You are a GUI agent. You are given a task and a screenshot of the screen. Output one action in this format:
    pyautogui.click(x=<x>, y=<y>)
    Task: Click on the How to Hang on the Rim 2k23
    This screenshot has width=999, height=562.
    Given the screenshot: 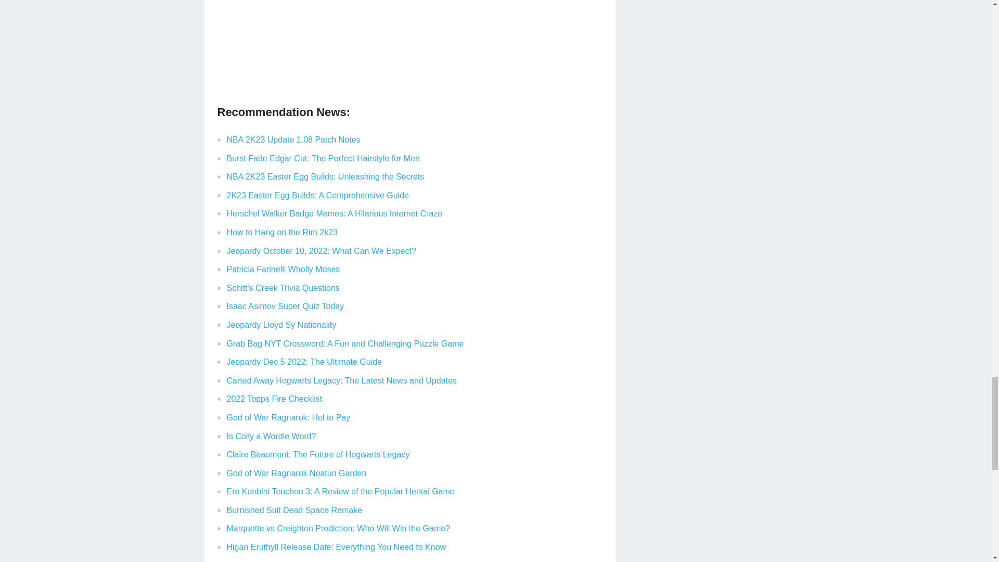 What is the action you would take?
    pyautogui.click(x=282, y=232)
    